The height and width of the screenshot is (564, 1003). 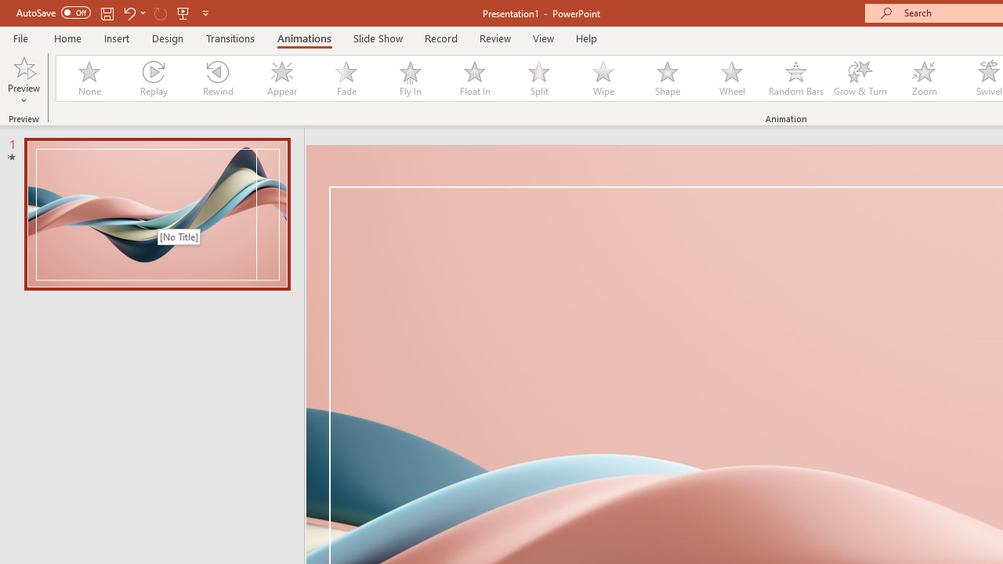 I want to click on Grow & Turn, so click(x=860, y=78).